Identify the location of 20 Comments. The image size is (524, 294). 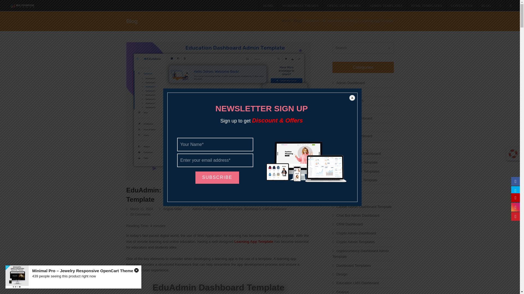
(140, 214).